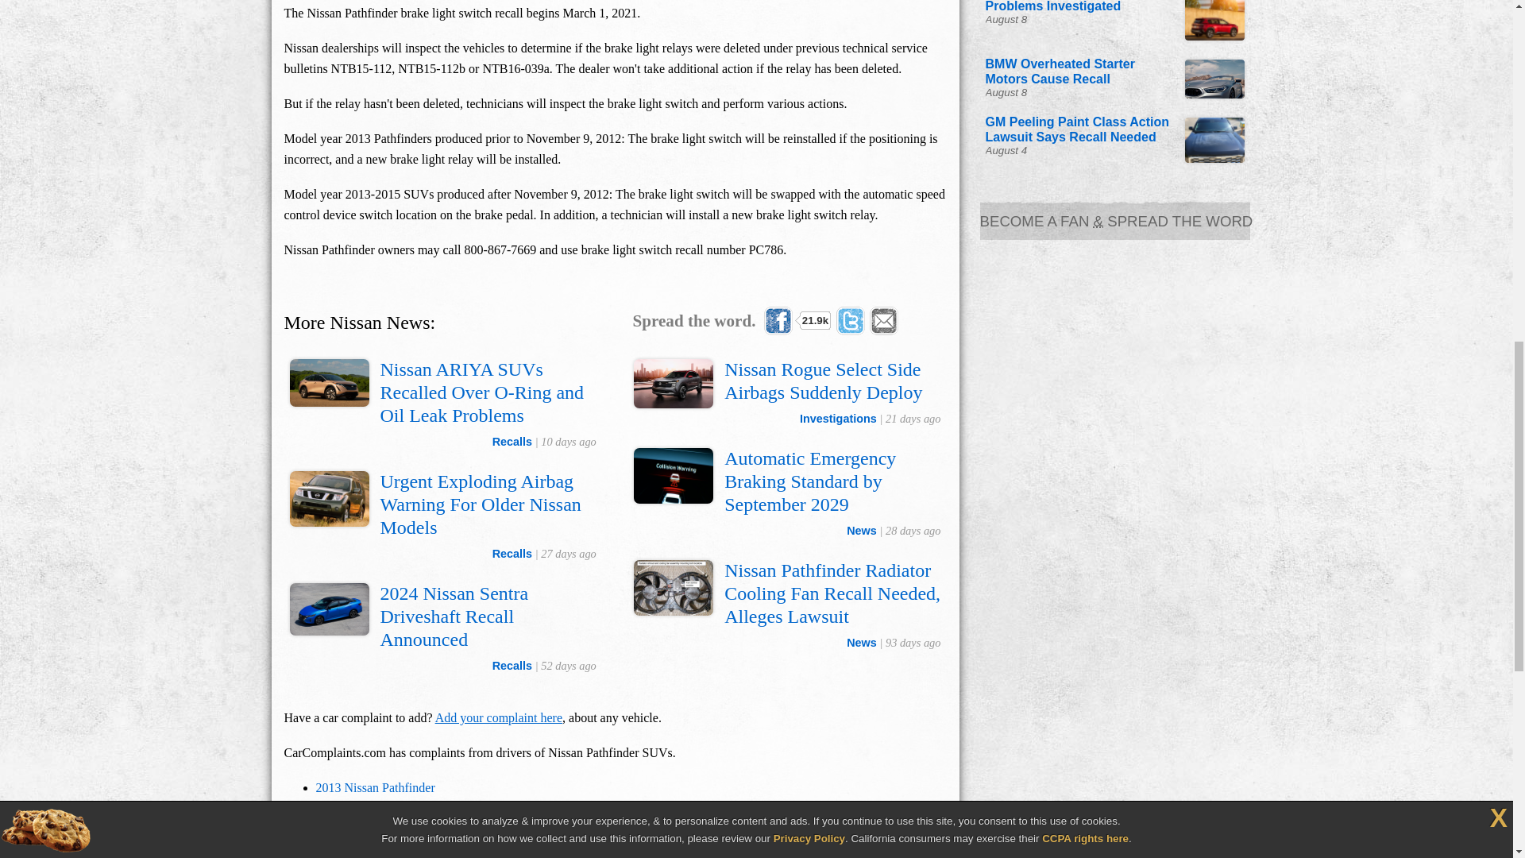 The image size is (1525, 858). I want to click on Email this page, so click(883, 321).